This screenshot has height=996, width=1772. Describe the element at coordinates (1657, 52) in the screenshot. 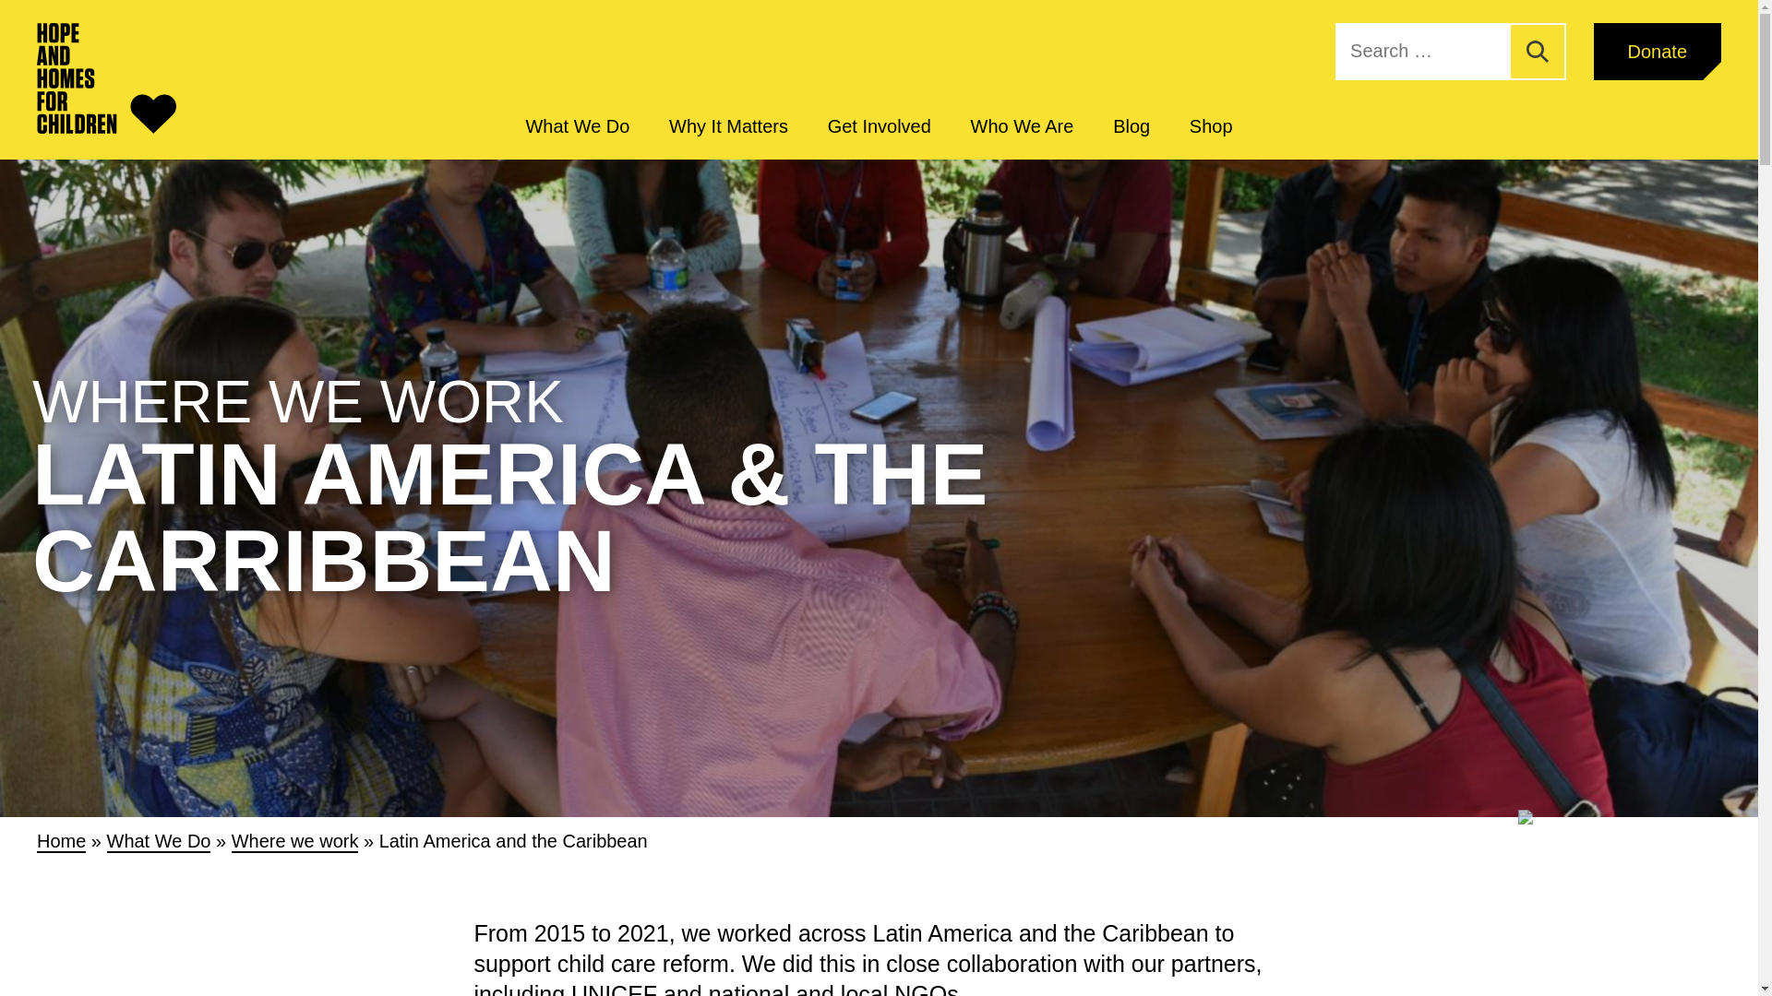

I see `Donate` at that location.